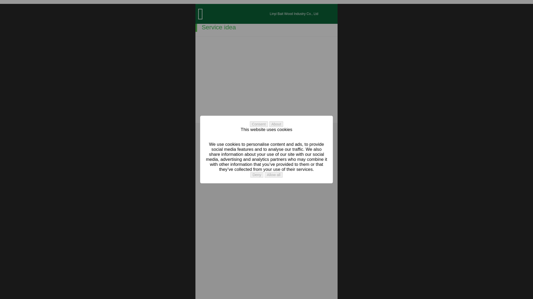 The image size is (533, 299). What do you see at coordinates (273, 174) in the screenshot?
I see `Allow all` at bounding box center [273, 174].